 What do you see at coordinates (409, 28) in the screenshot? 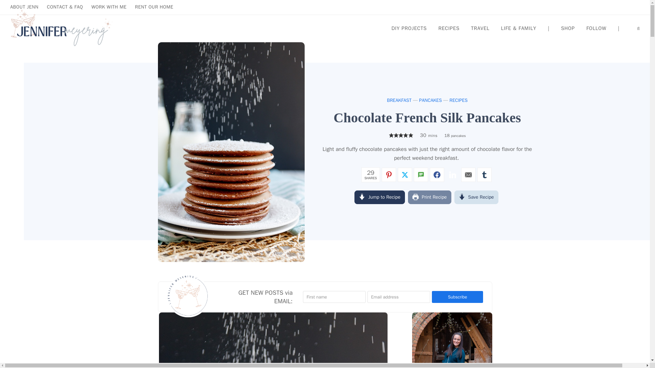
I see `DIY PROJECTS` at bounding box center [409, 28].